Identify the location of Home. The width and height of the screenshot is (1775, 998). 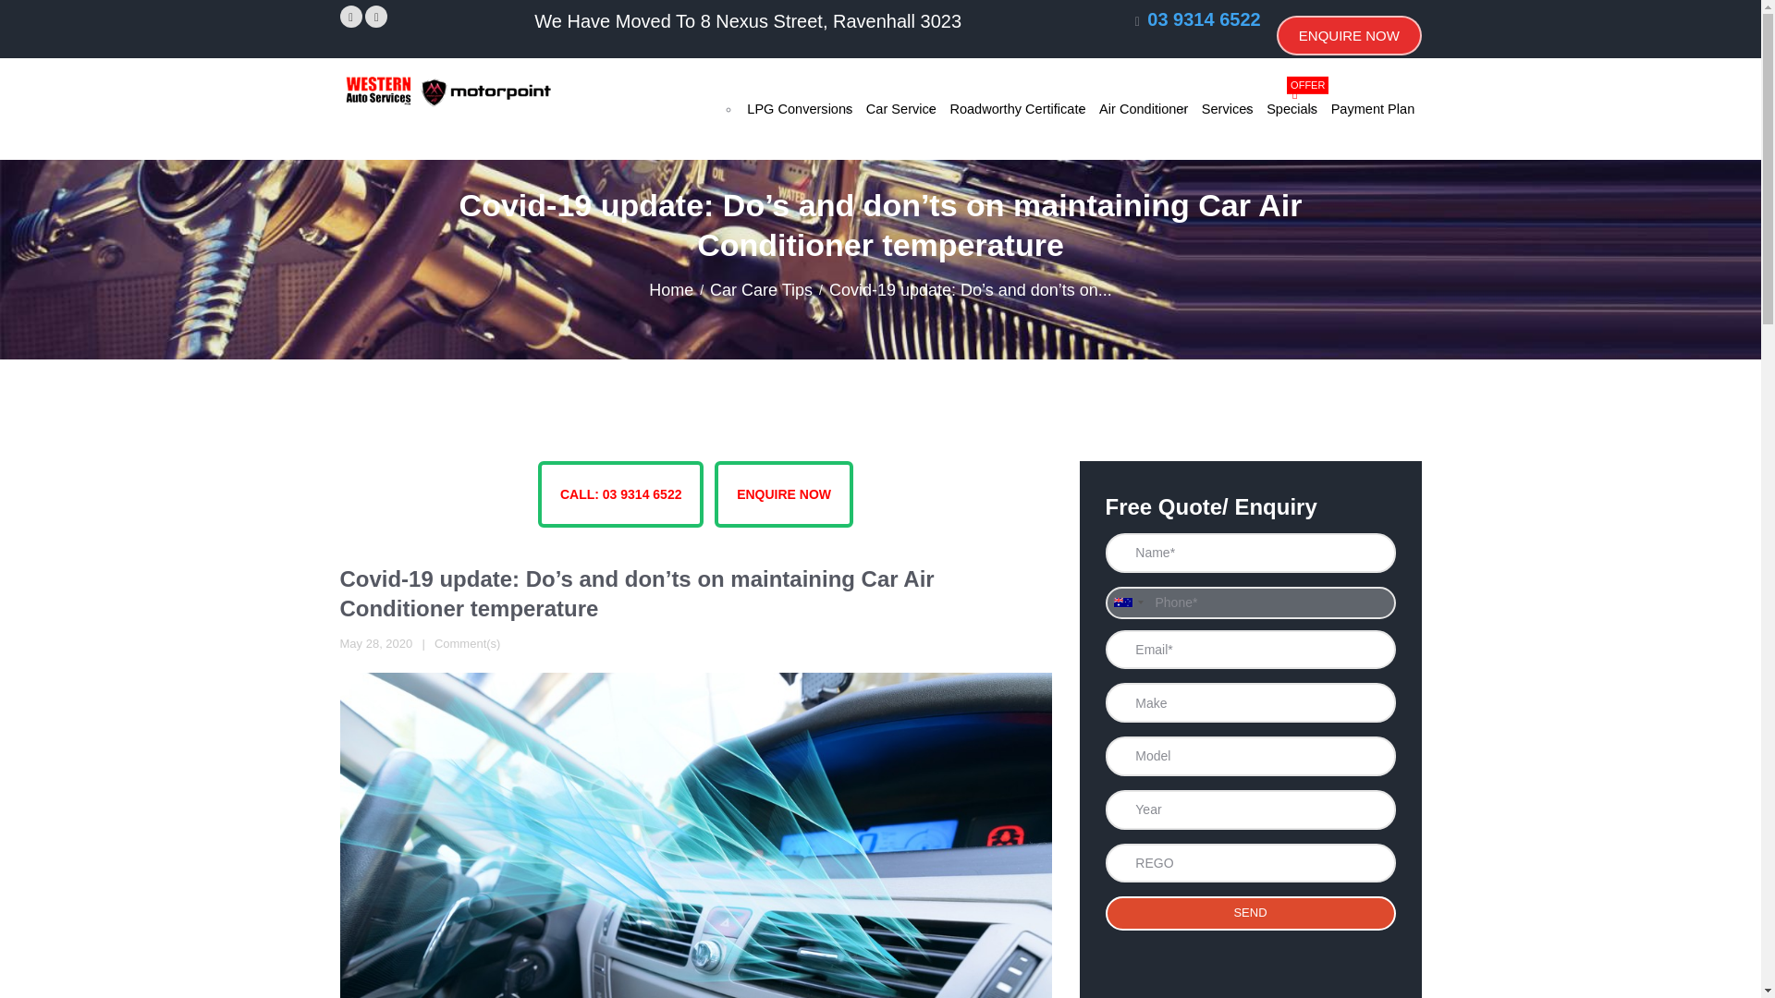
(468, 645).